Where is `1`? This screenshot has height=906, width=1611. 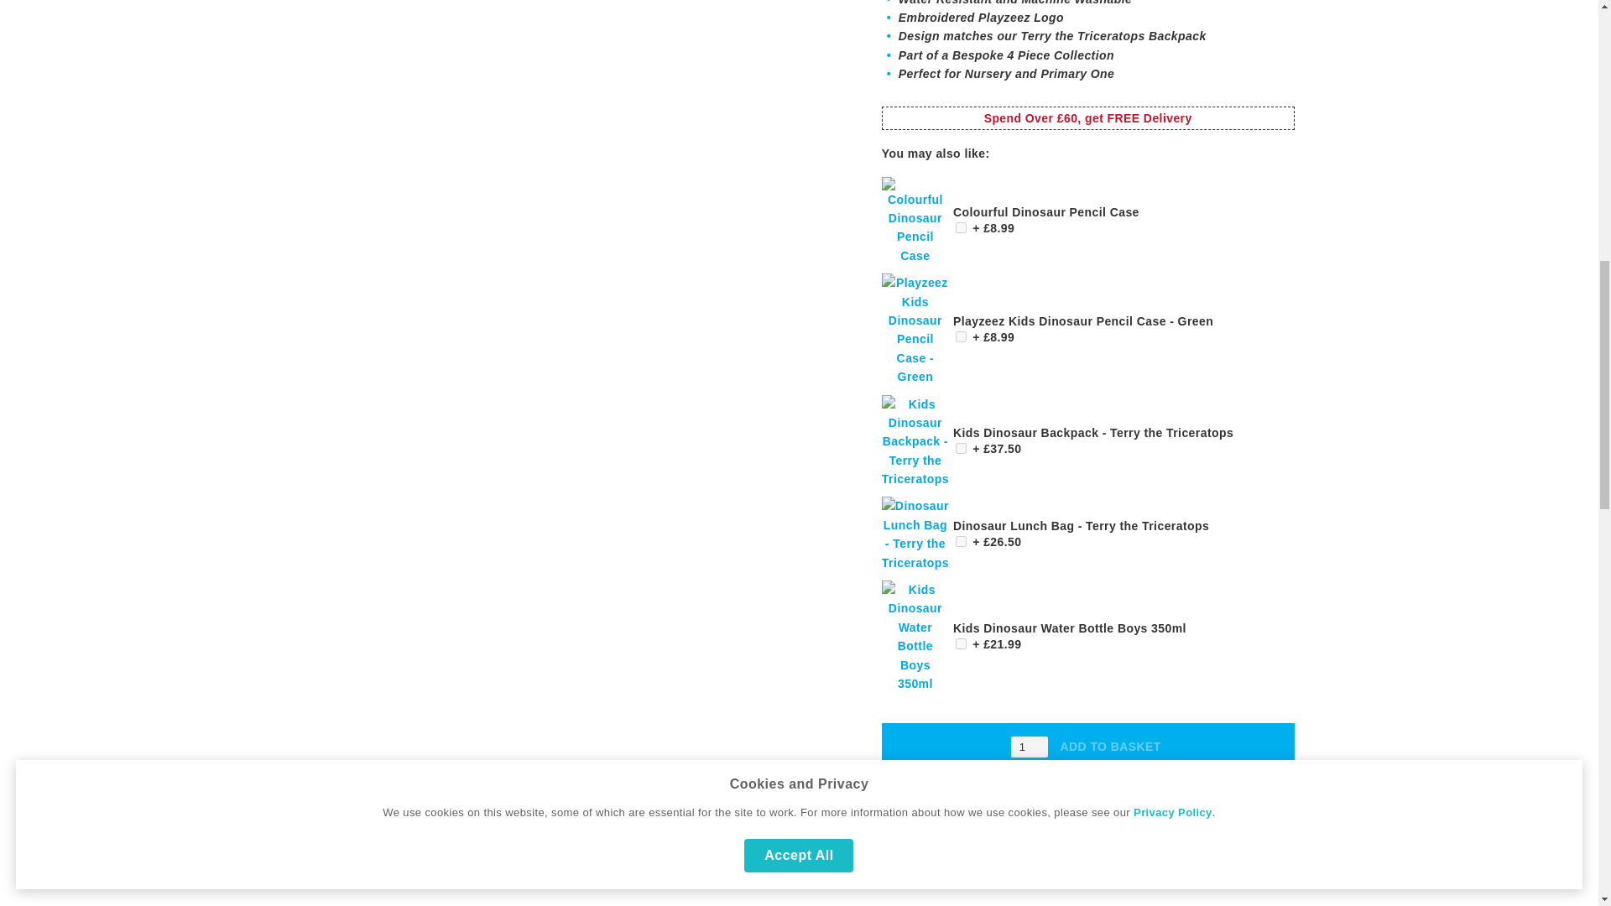
1 is located at coordinates (1030, 747).